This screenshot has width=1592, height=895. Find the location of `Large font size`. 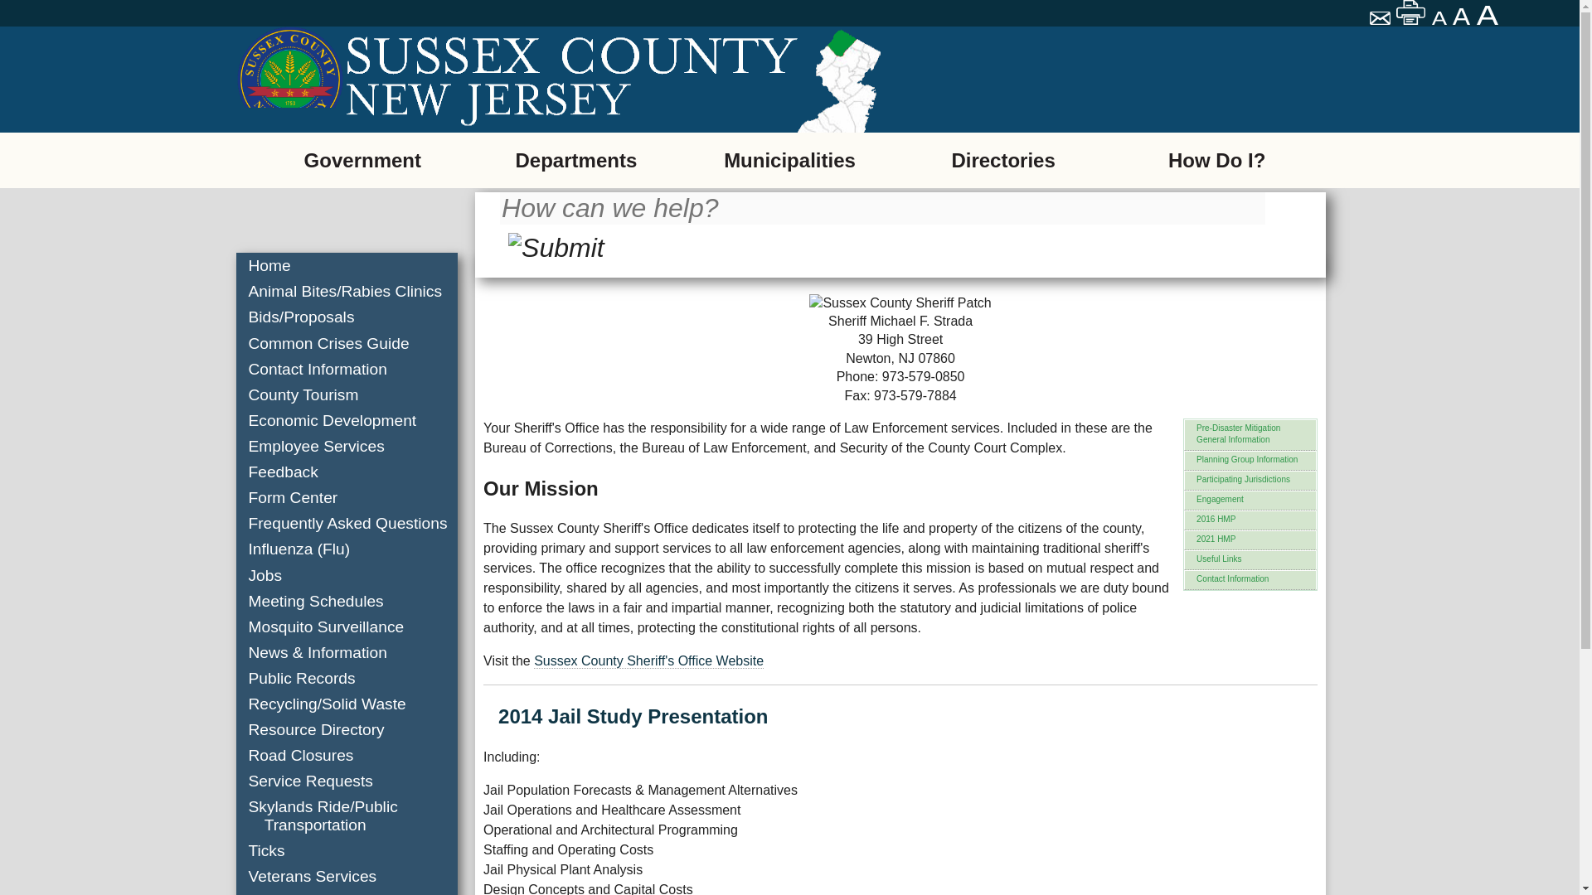

Large font size is located at coordinates (1489, 15).